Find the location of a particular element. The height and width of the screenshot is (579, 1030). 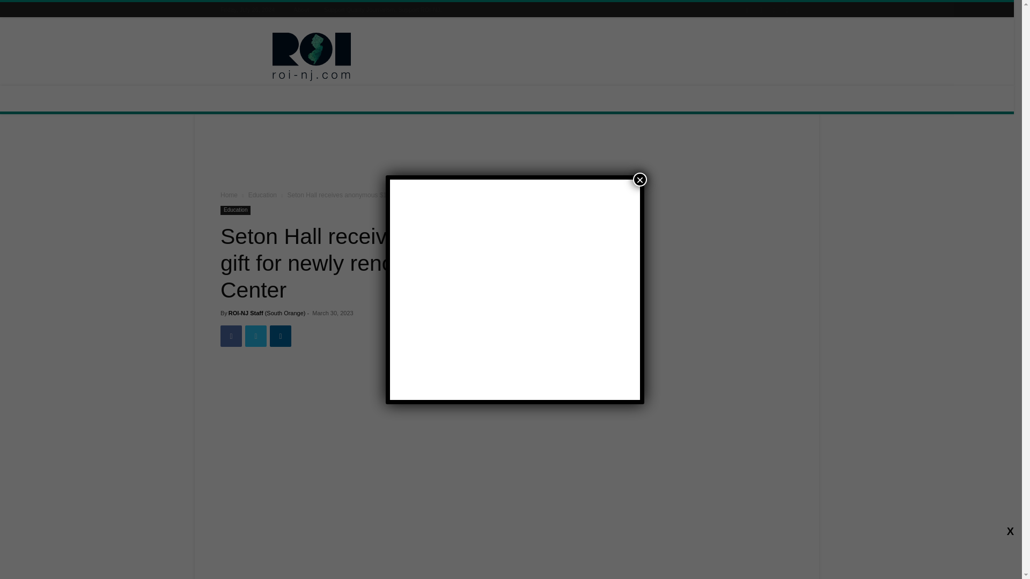

Twitter is located at coordinates (255, 336).